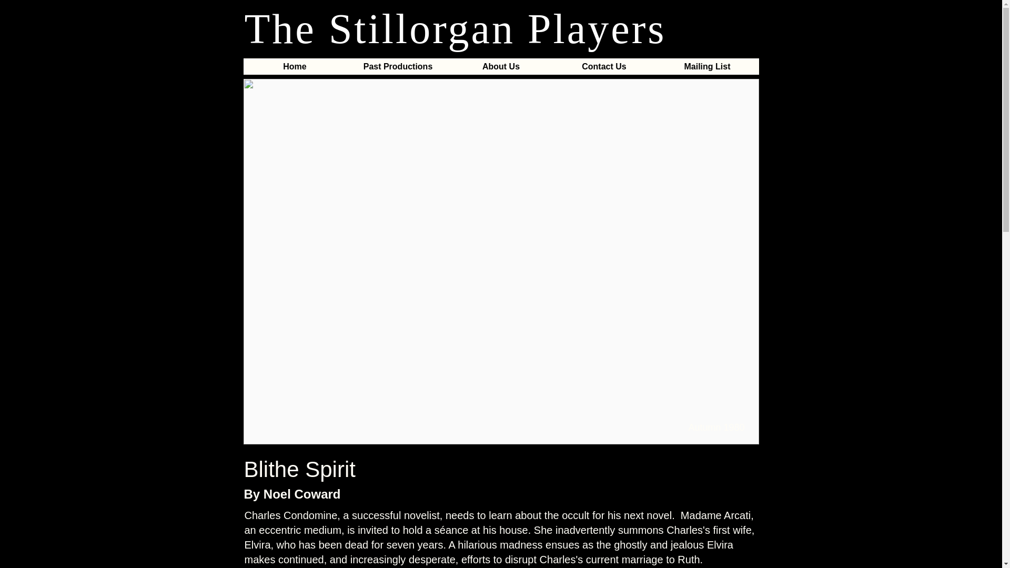 The width and height of the screenshot is (1010, 568). What do you see at coordinates (398, 70) in the screenshot?
I see `Past Productions` at bounding box center [398, 70].